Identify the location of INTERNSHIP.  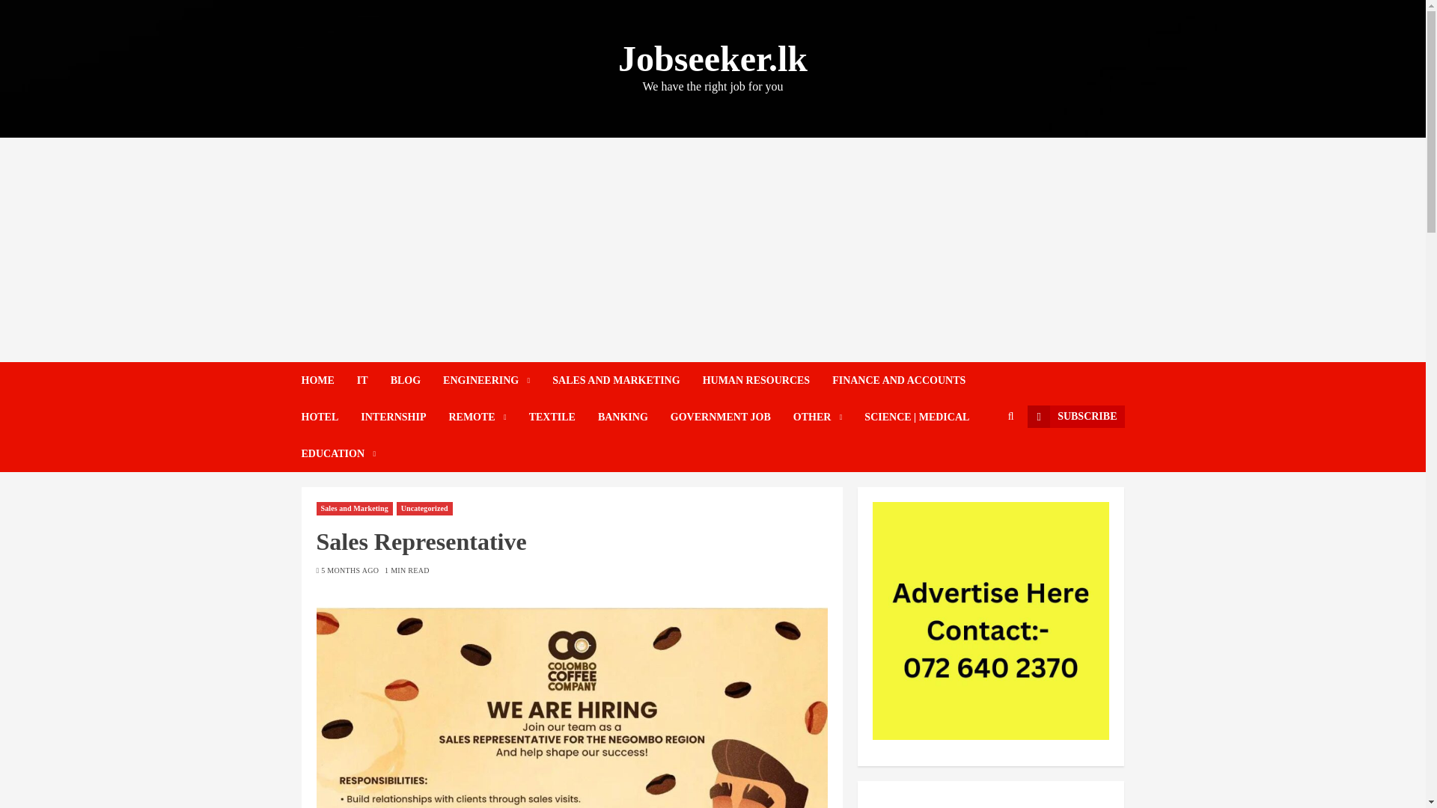
(404, 417).